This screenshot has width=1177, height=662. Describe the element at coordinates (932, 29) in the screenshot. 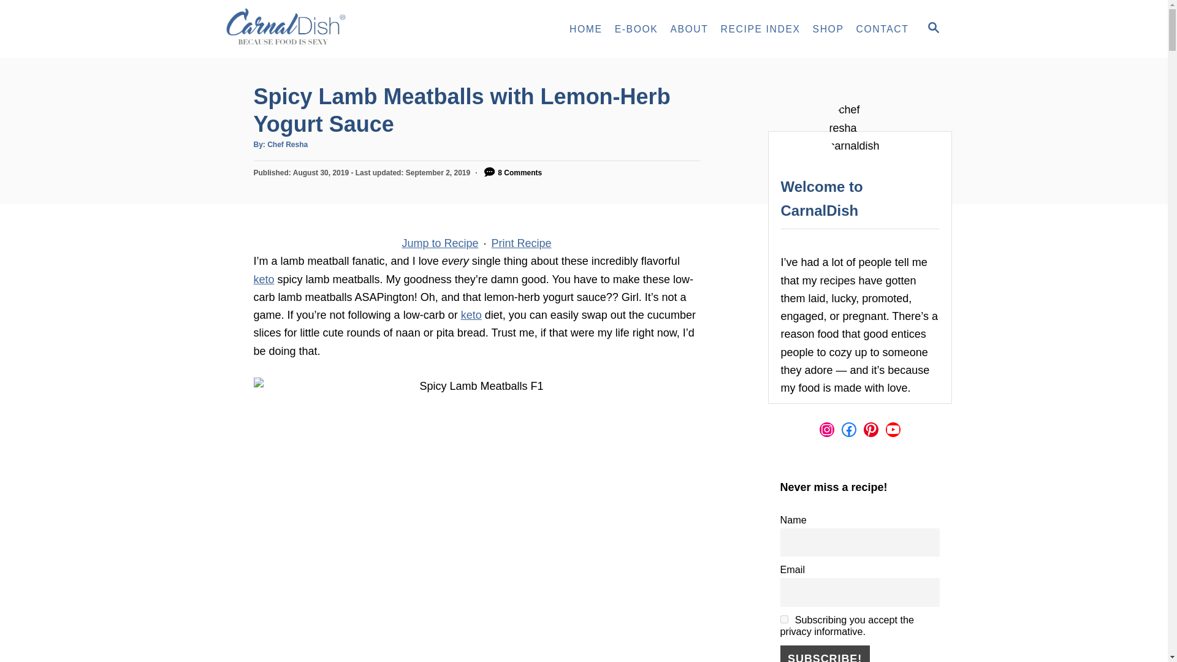

I see `SEARCH` at that location.